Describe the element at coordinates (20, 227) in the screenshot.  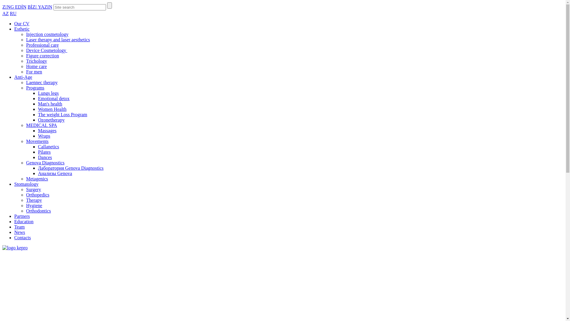
I see `Team` at that location.